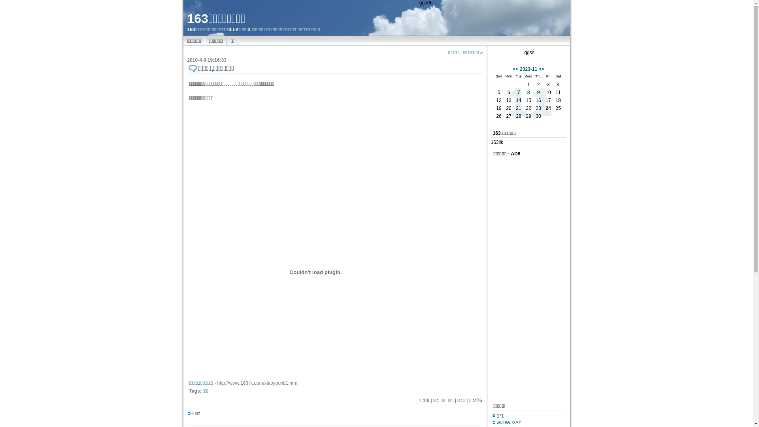  Describe the element at coordinates (414, 125) in the screenshot. I see `Advertisement` at that location.